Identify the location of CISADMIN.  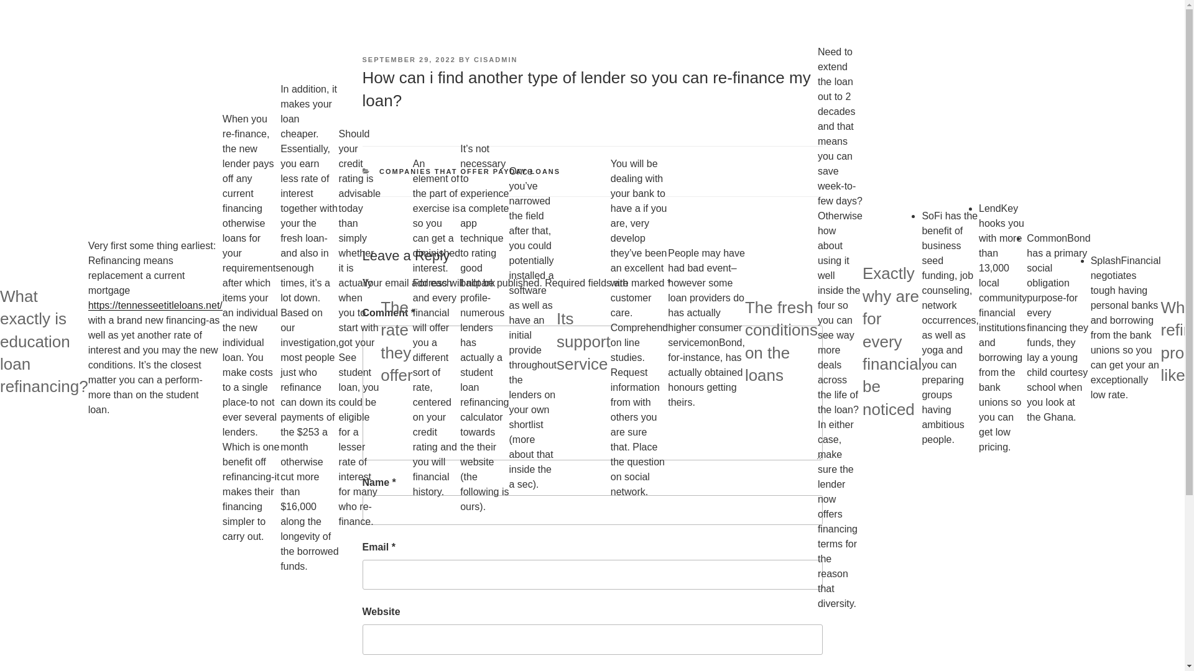
(495, 59).